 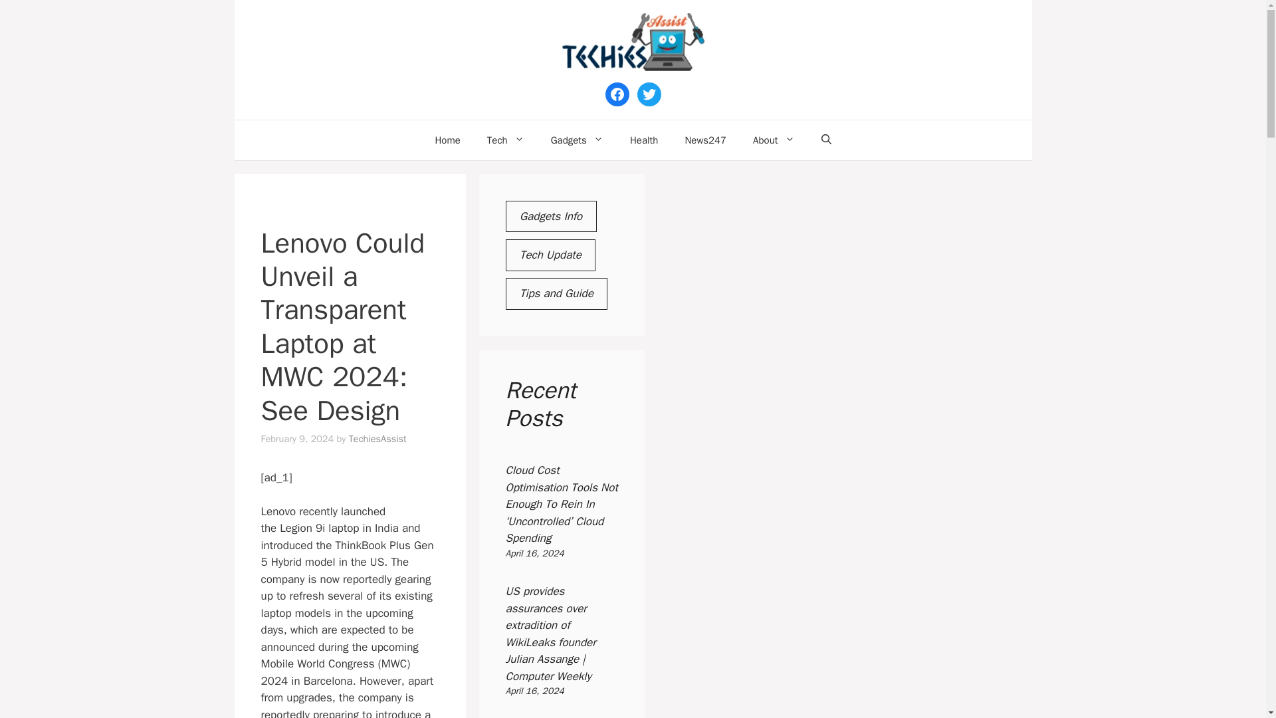 I want to click on Tech Update, so click(x=550, y=255).